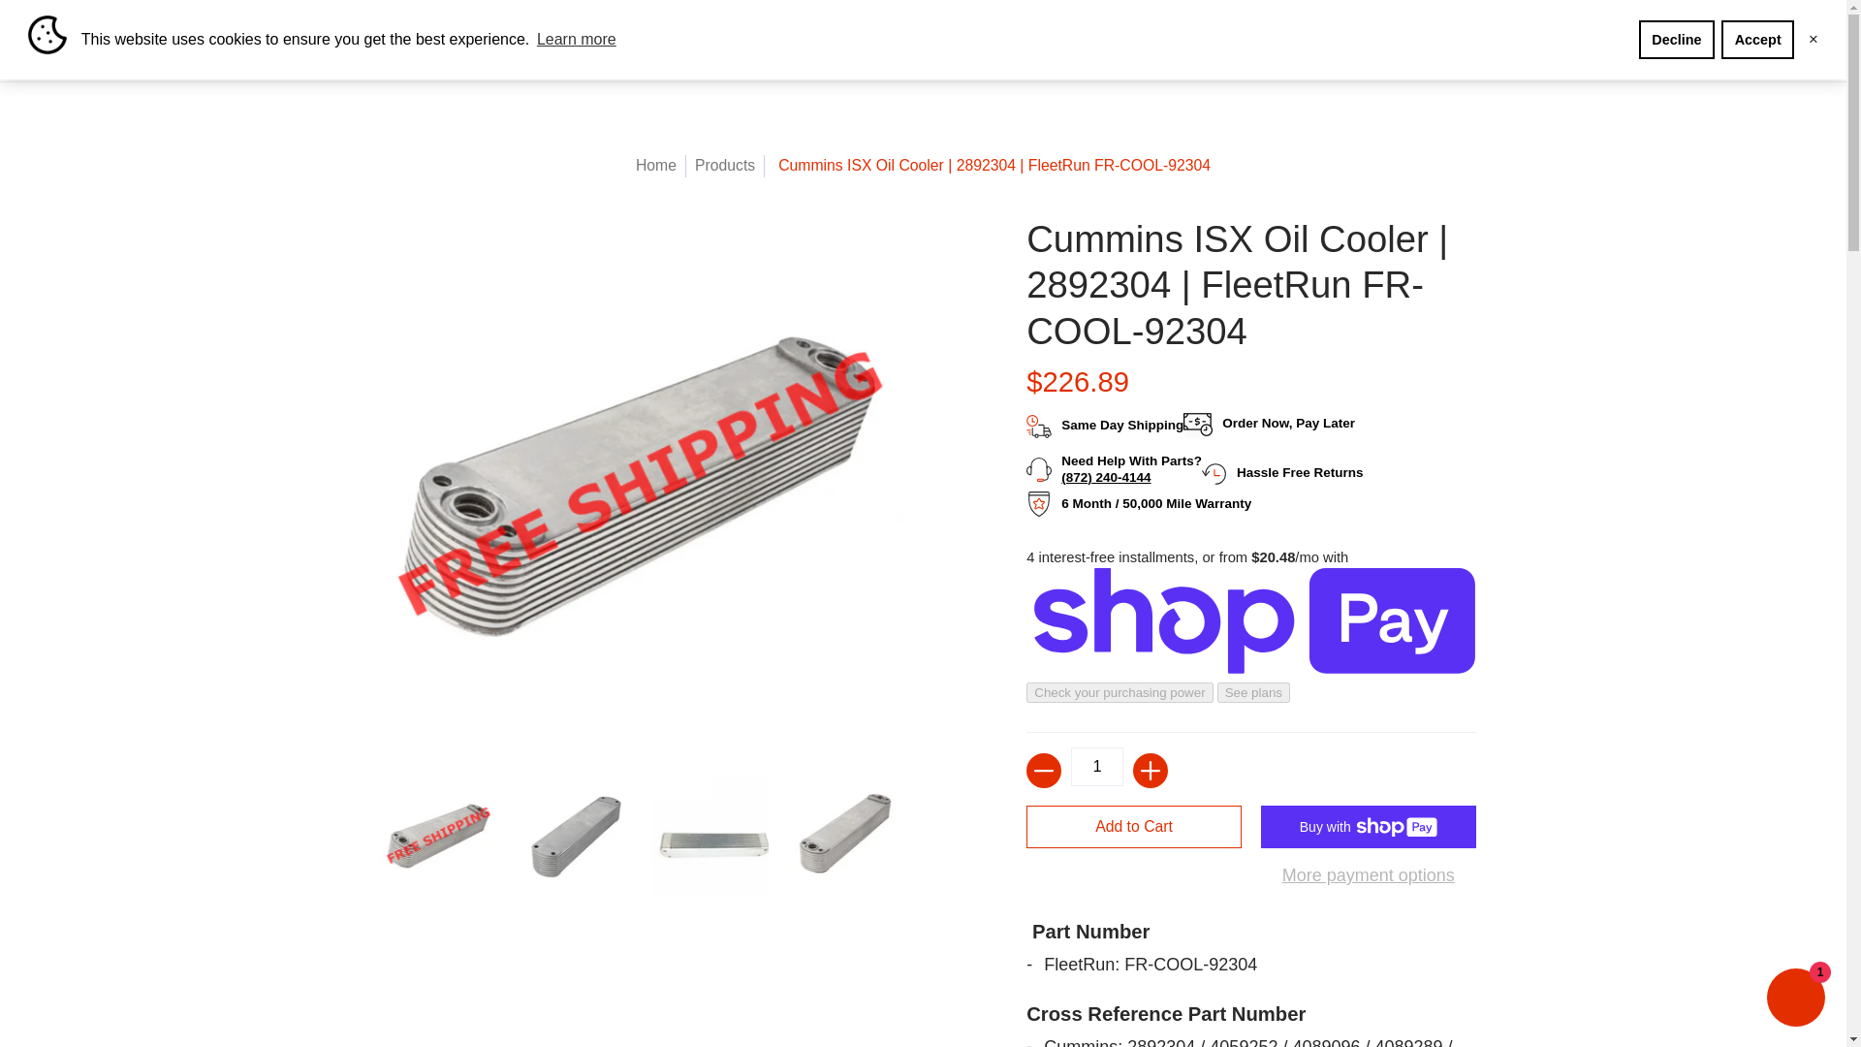 The image size is (1861, 1047). I want to click on 1, so click(1097, 767).